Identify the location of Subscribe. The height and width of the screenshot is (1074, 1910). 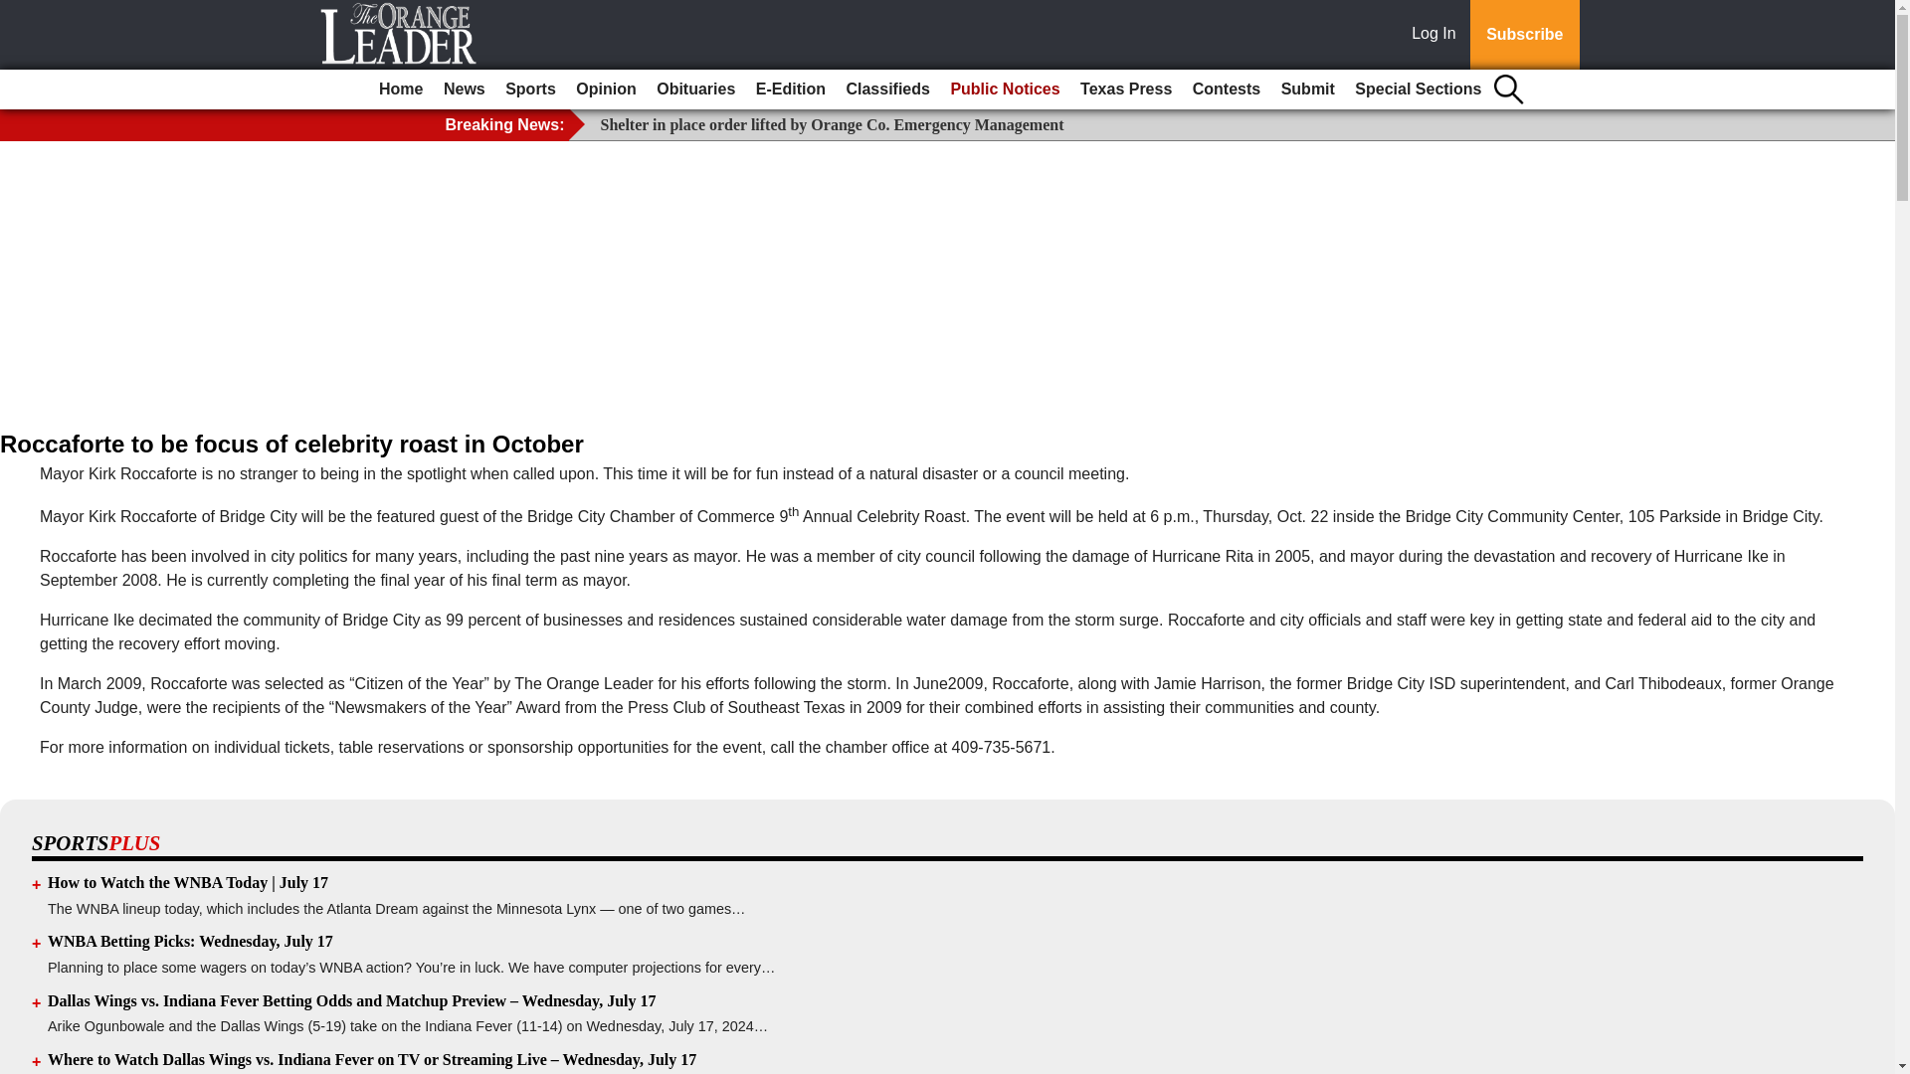
(1524, 35).